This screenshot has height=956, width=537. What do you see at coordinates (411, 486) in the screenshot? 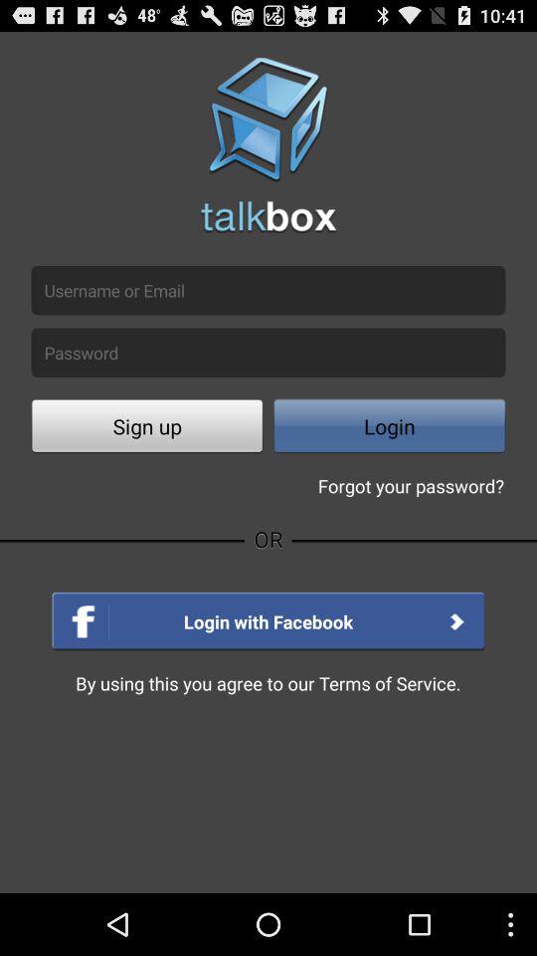
I see `choose item below the login button` at bounding box center [411, 486].